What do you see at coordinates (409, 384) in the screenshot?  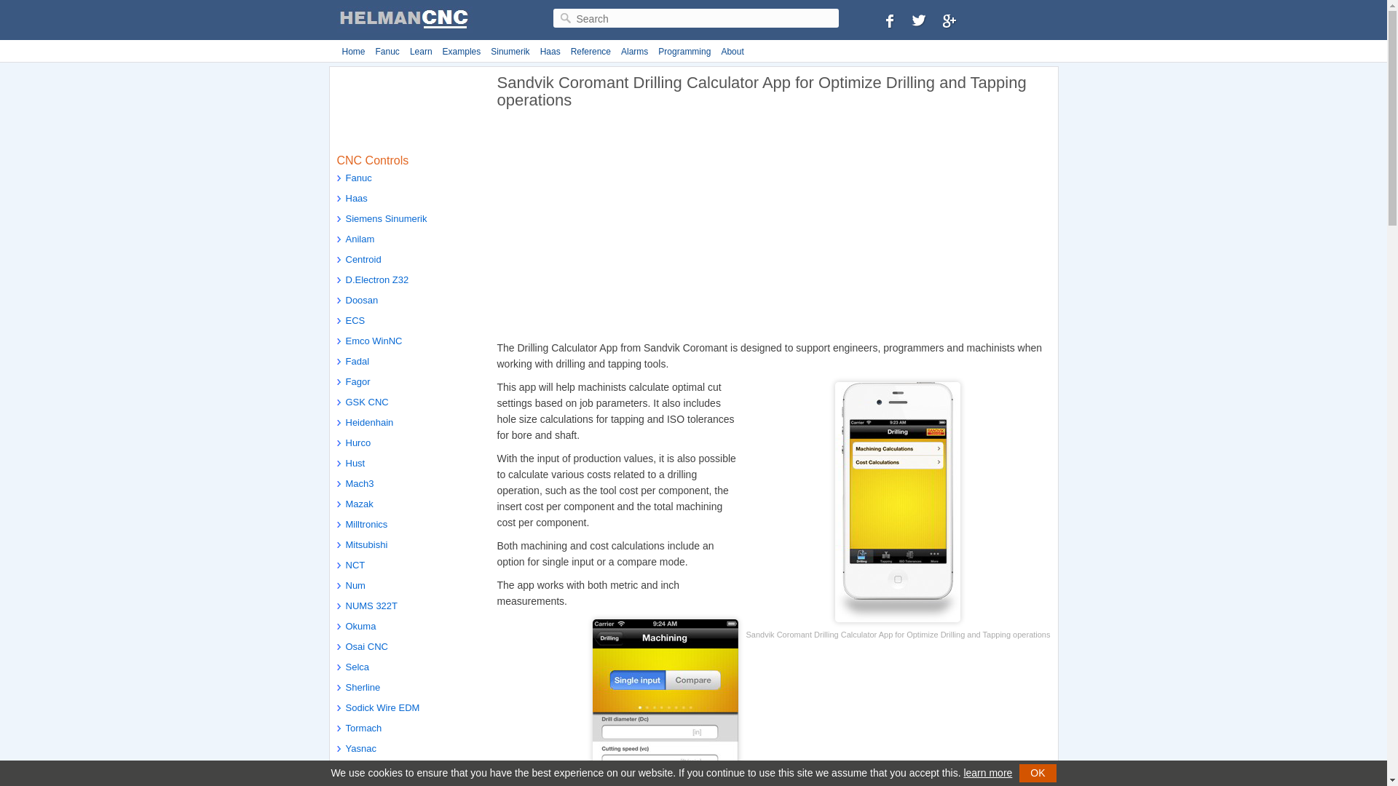 I see `Fagor` at bounding box center [409, 384].